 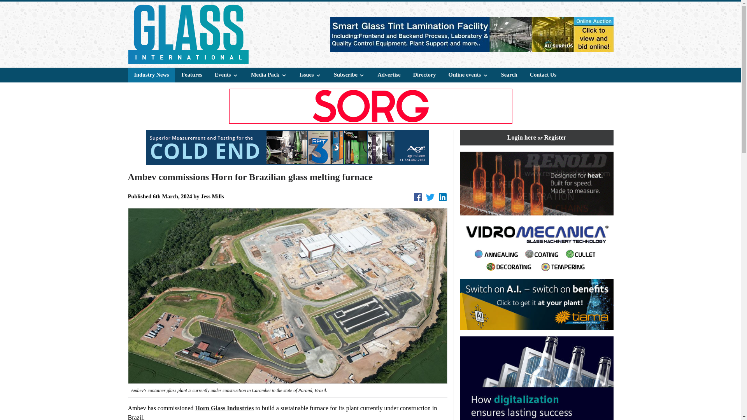 What do you see at coordinates (443, 197) in the screenshot?
I see `Share on LinkedIn` at bounding box center [443, 197].